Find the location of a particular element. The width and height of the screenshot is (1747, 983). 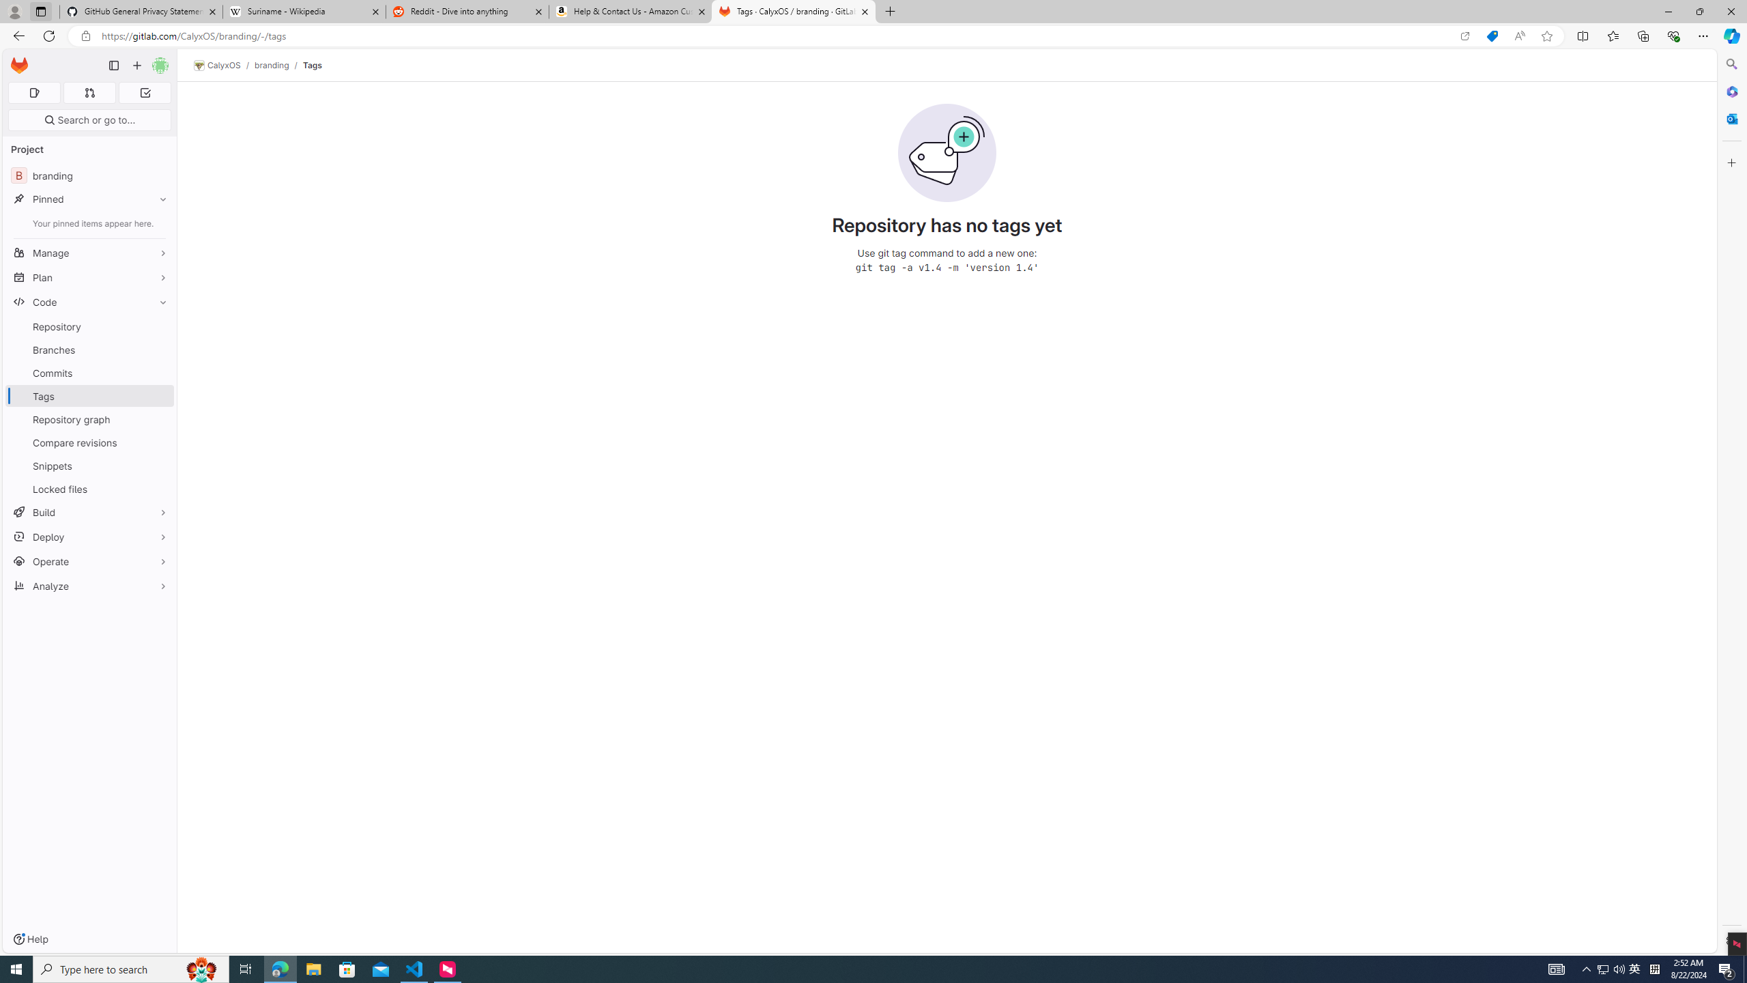

branding/ is located at coordinates (278, 65).